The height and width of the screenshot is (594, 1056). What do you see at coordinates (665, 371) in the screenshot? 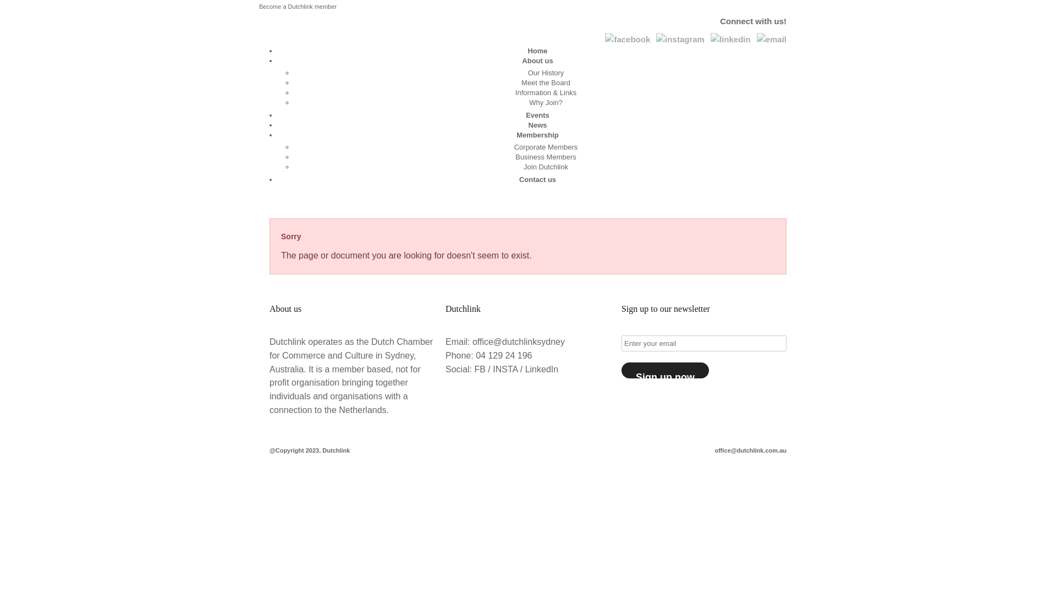
I see `Sign up now` at bounding box center [665, 371].